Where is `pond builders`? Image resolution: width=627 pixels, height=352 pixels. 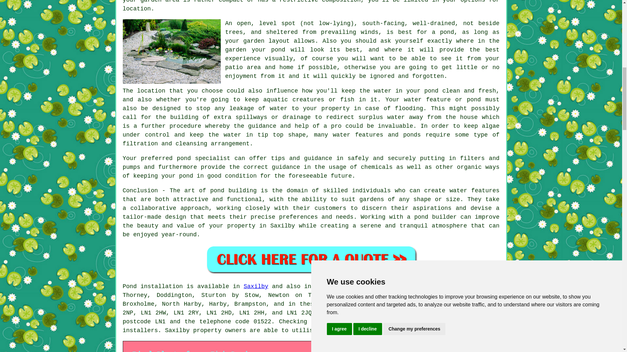
pond builders is located at coordinates (393, 313).